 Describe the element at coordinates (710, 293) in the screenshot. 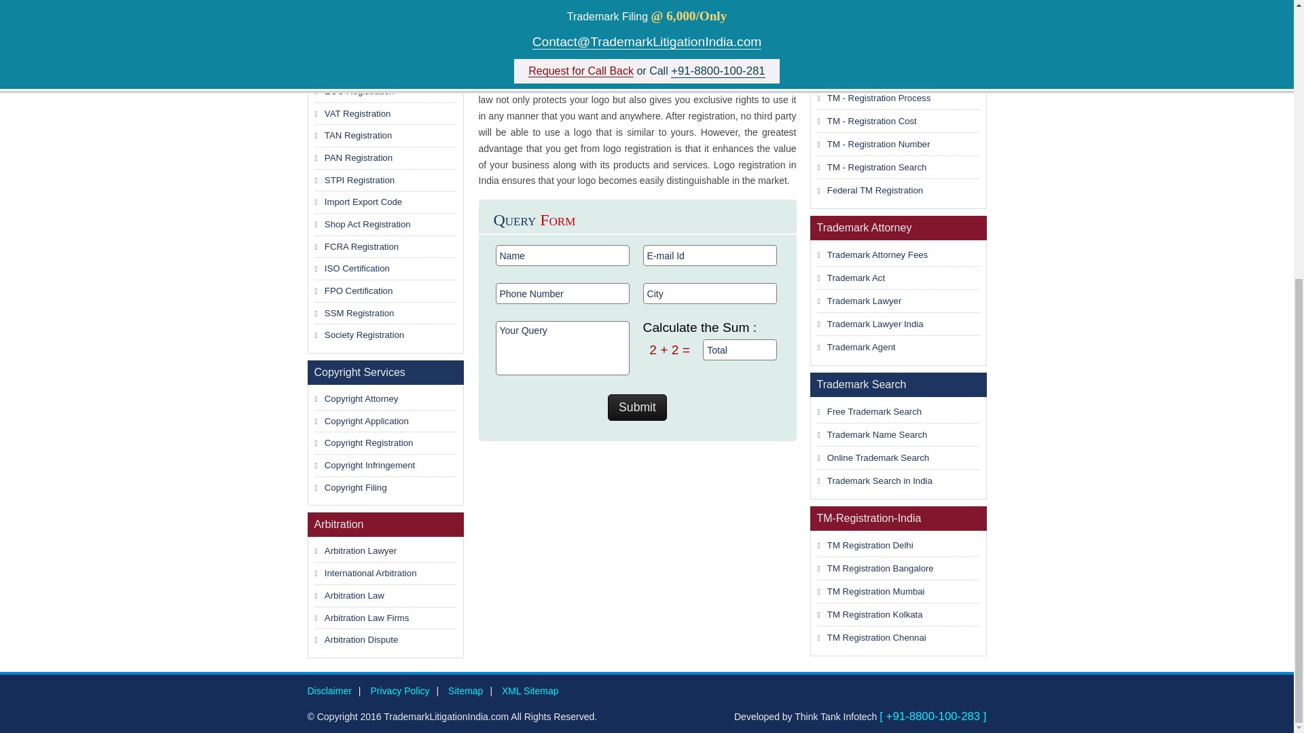

I see `City` at that location.